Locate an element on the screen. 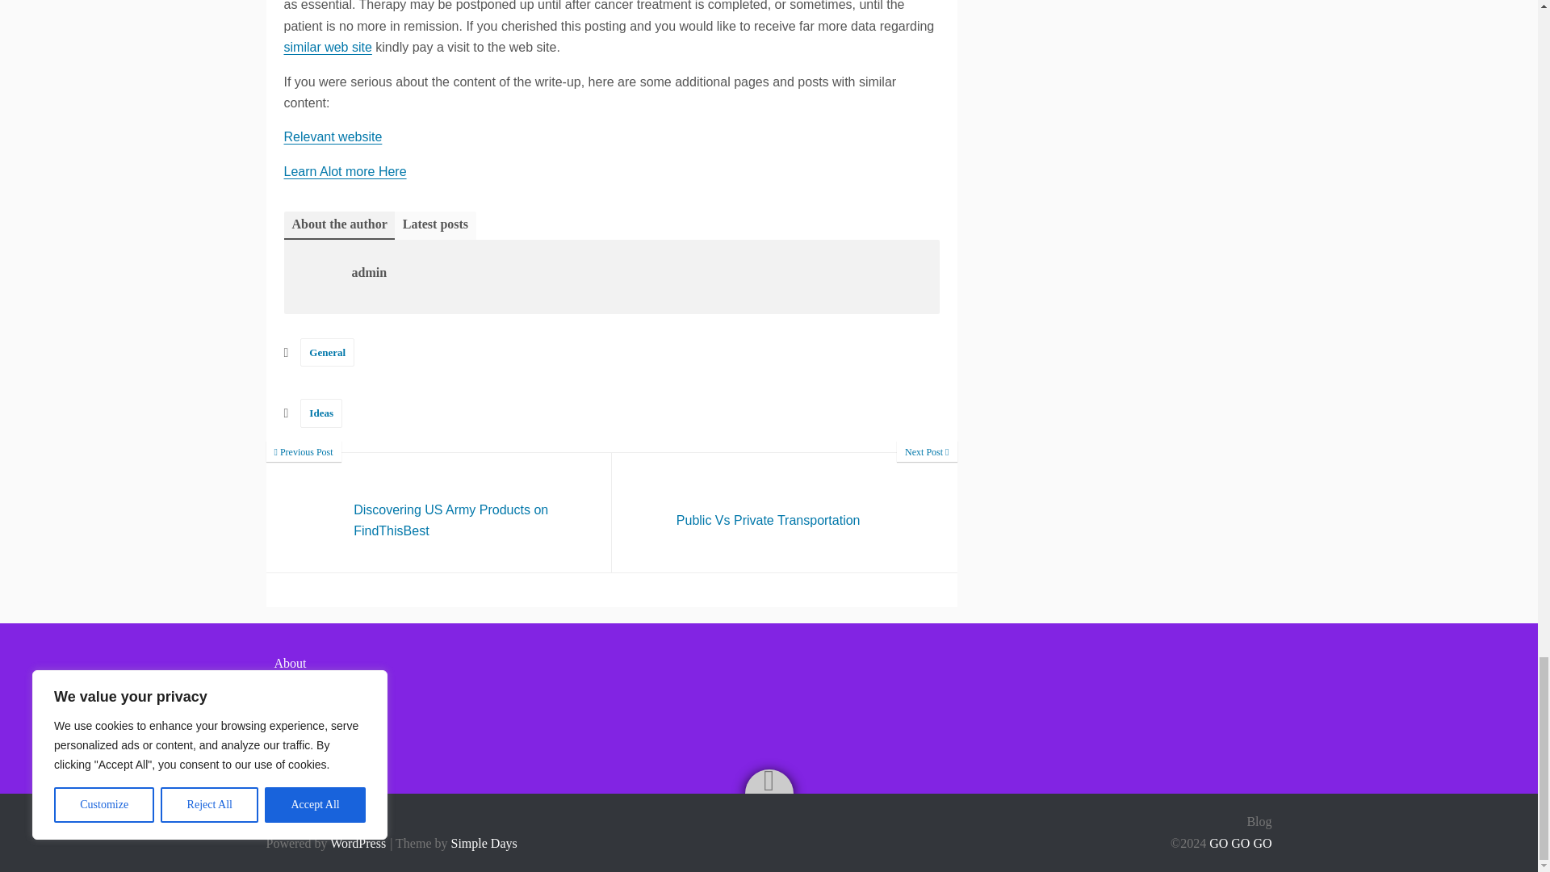 Image resolution: width=1550 pixels, height=872 pixels. Relevant website is located at coordinates (328, 47).